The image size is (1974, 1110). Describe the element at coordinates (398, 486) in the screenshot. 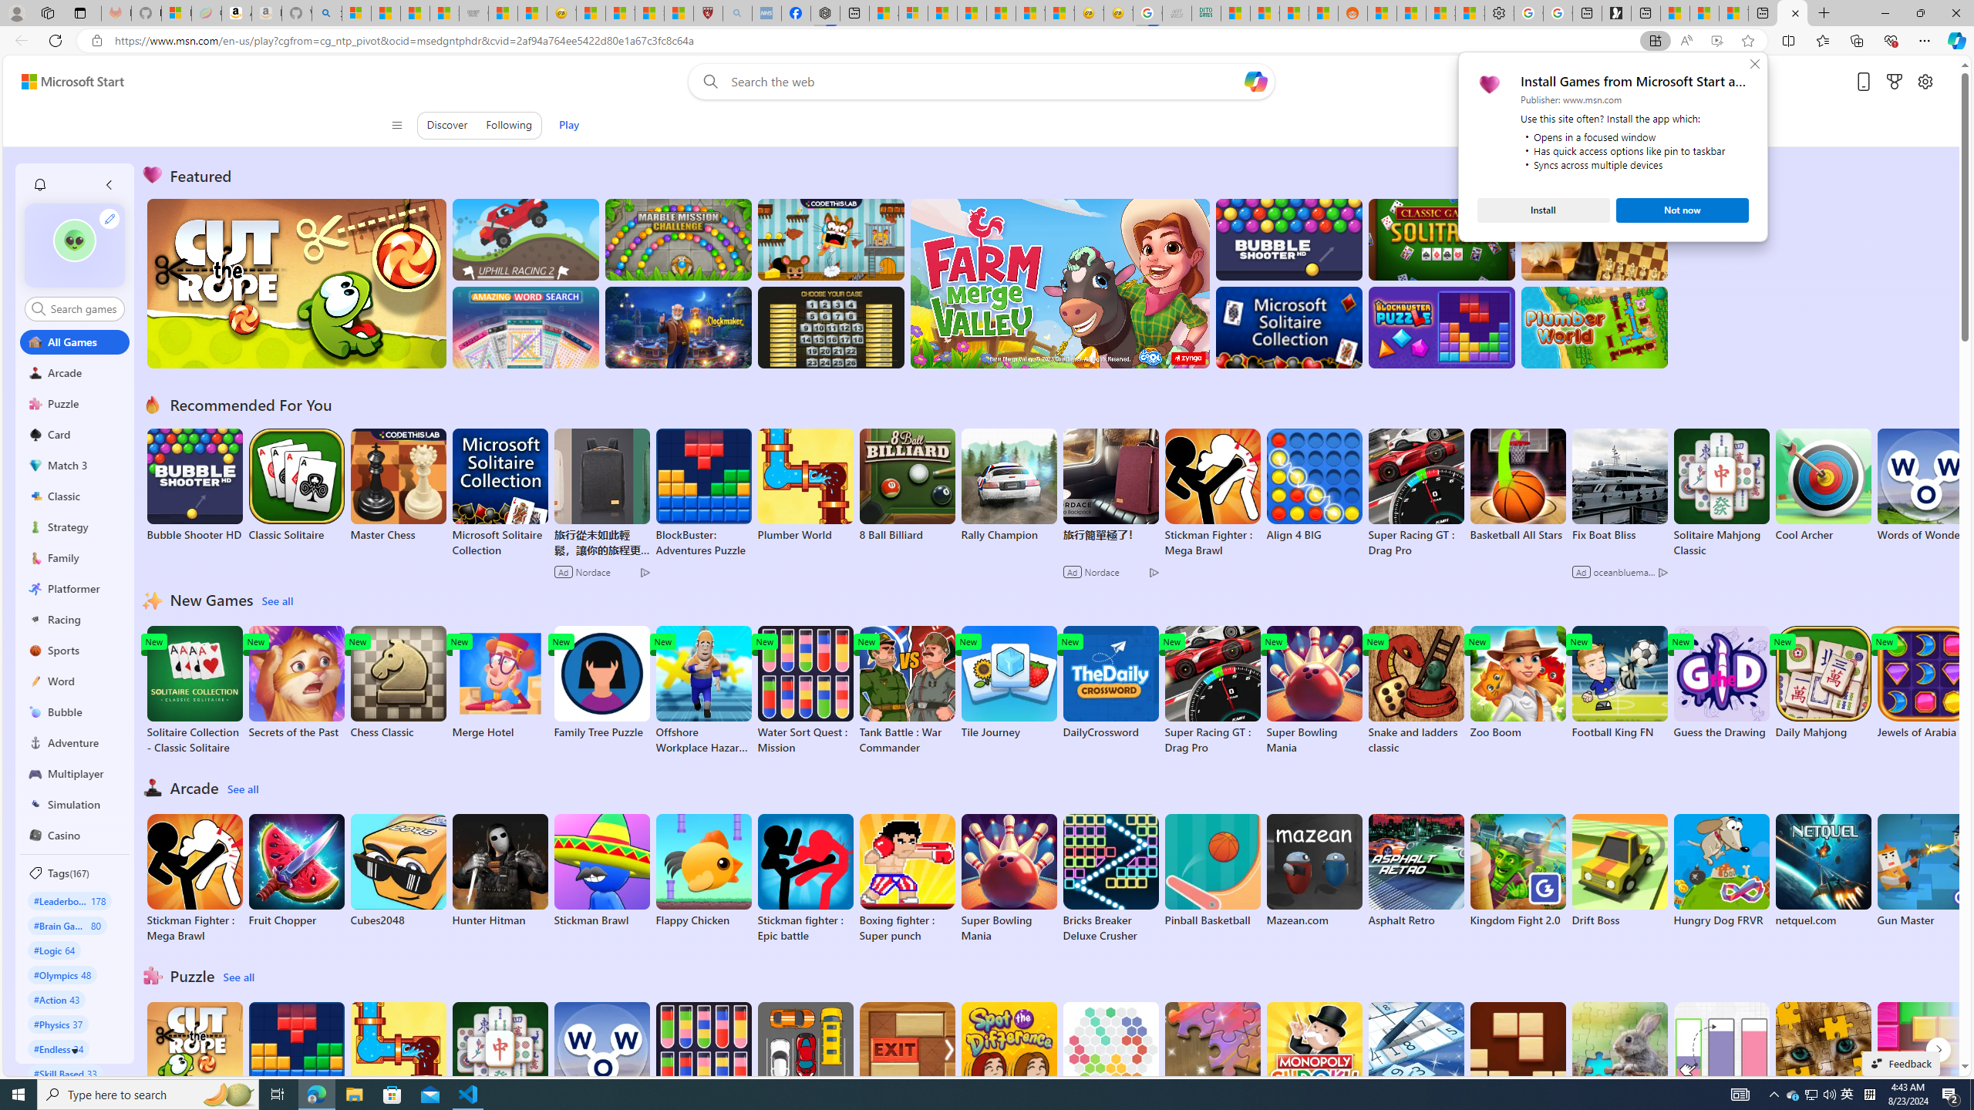

I see `Master Chess` at that location.